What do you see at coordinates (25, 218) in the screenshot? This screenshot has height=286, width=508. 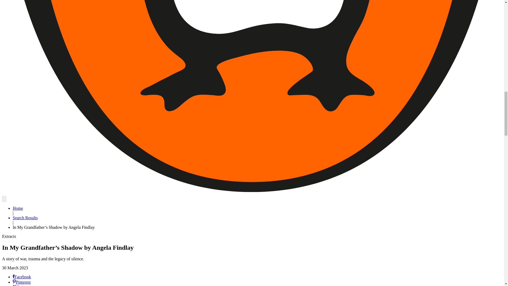 I see `Search Results` at bounding box center [25, 218].